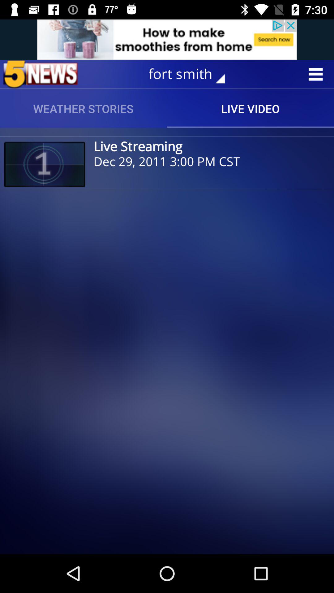  I want to click on open news option, so click(41, 74).